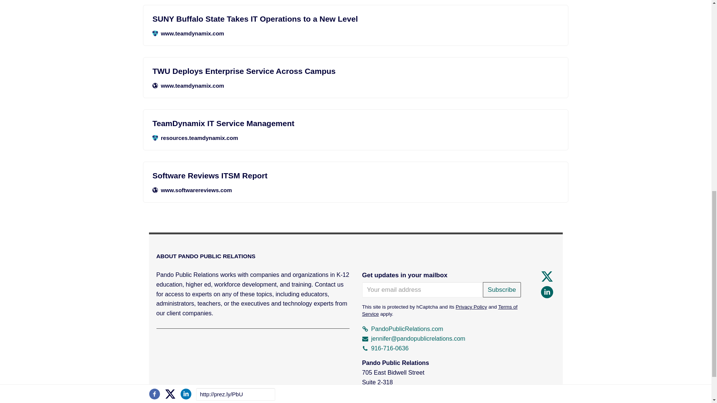 This screenshot has height=403, width=717. Describe the element at coordinates (356, 71) in the screenshot. I see `TWU Deploys Enterprise Service Across Campus` at that location.